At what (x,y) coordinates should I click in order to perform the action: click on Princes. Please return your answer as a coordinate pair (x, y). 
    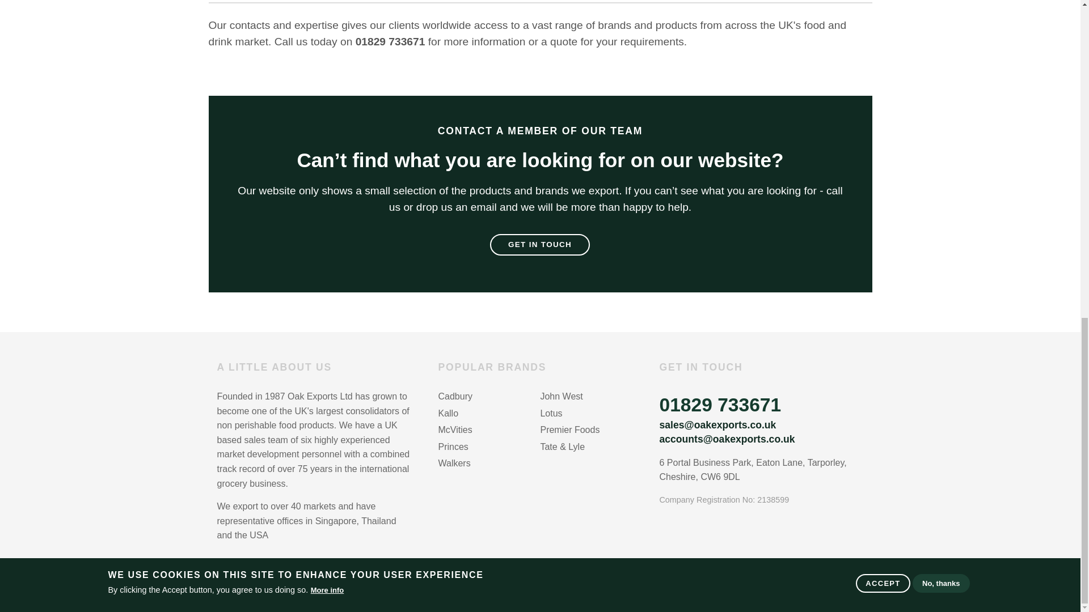
    Looking at the image, I should click on (489, 448).